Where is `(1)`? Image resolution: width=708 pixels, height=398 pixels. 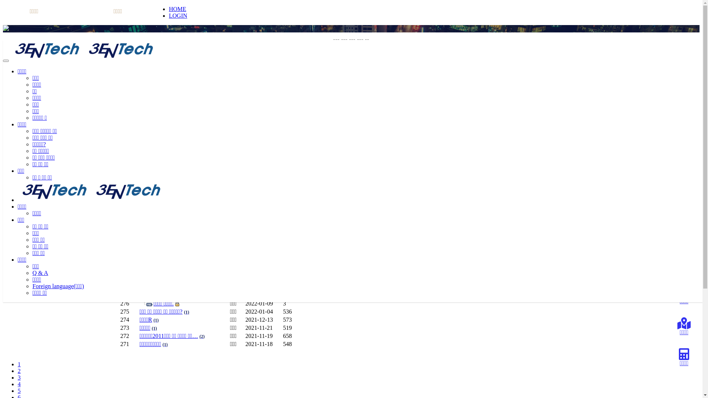 (1) is located at coordinates (151, 198).